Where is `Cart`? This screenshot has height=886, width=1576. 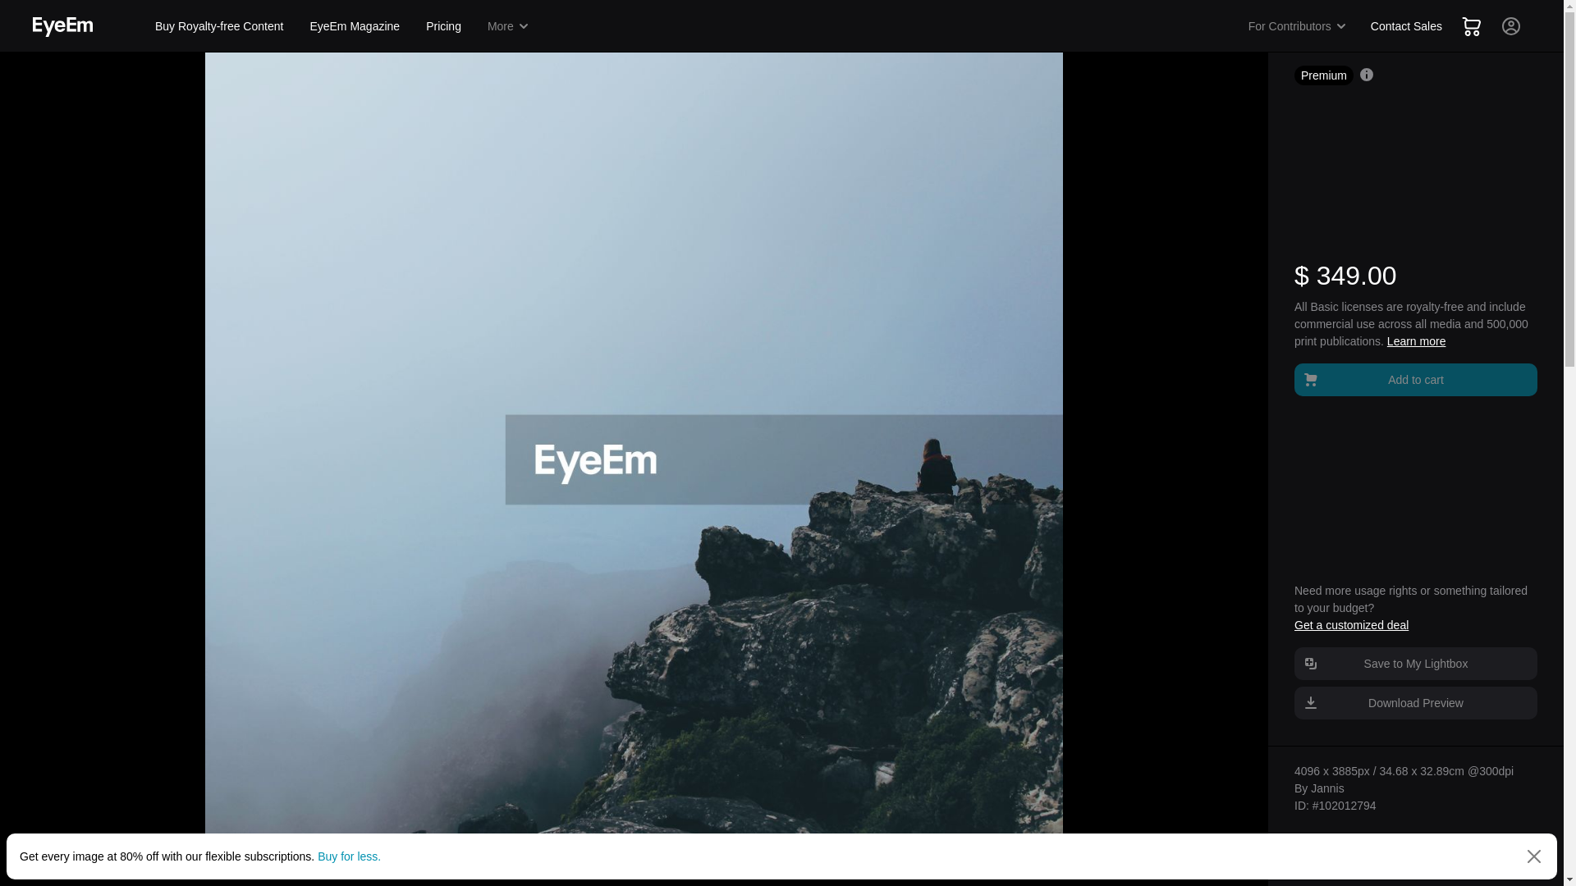
Cart is located at coordinates (1471, 25).